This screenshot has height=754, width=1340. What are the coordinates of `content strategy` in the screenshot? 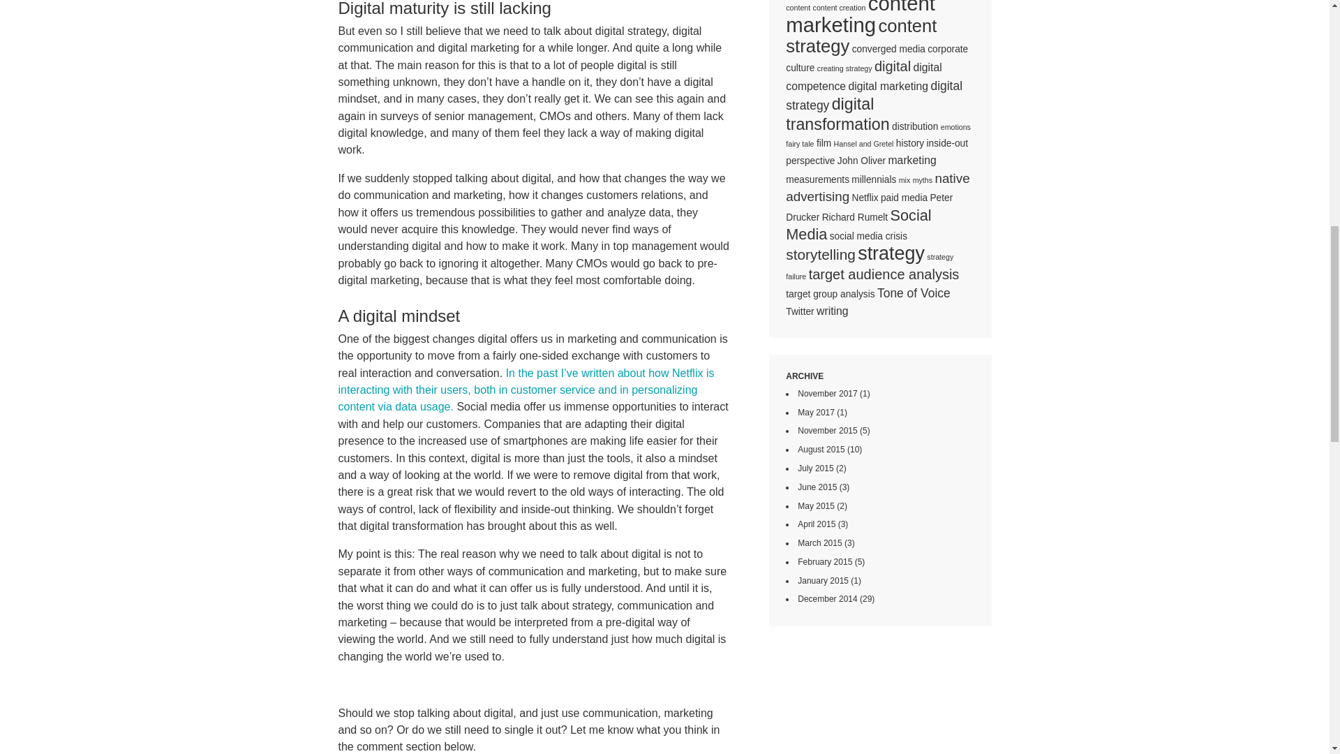 It's located at (861, 35).